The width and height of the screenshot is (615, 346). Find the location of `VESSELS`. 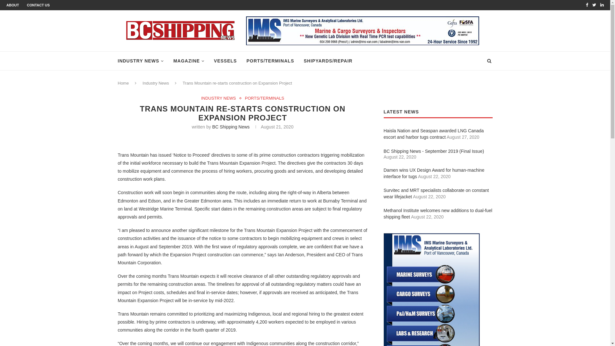

VESSELS is located at coordinates (225, 61).